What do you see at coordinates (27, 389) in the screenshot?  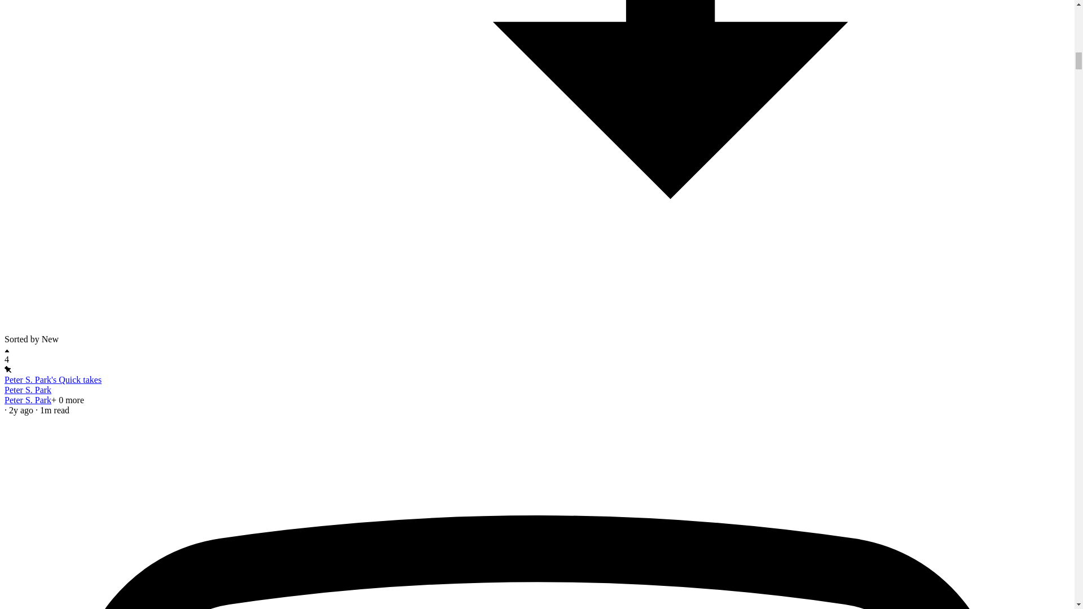 I see `Peter S. Park` at bounding box center [27, 389].